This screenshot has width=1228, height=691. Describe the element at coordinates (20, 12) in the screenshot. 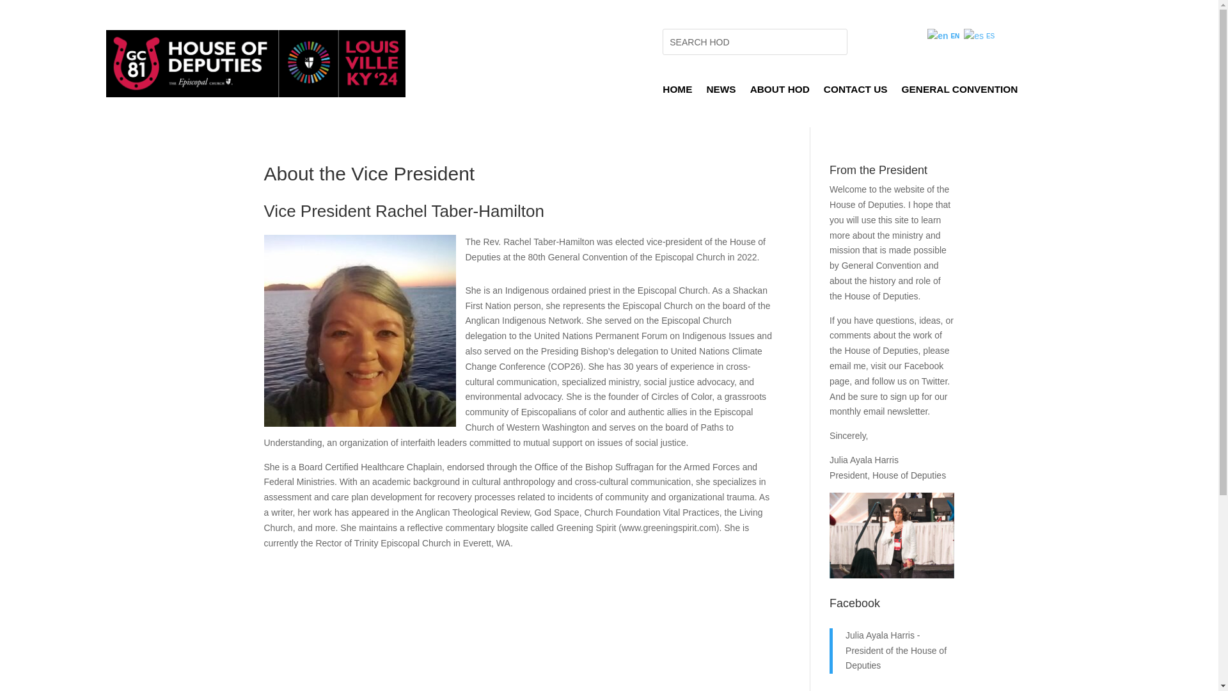

I see `Search` at that location.